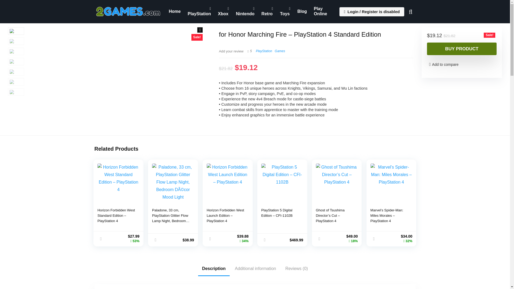 The image size is (514, 289). Describe the element at coordinates (231, 51) in the screenshot. I see `Add your review` at that location.